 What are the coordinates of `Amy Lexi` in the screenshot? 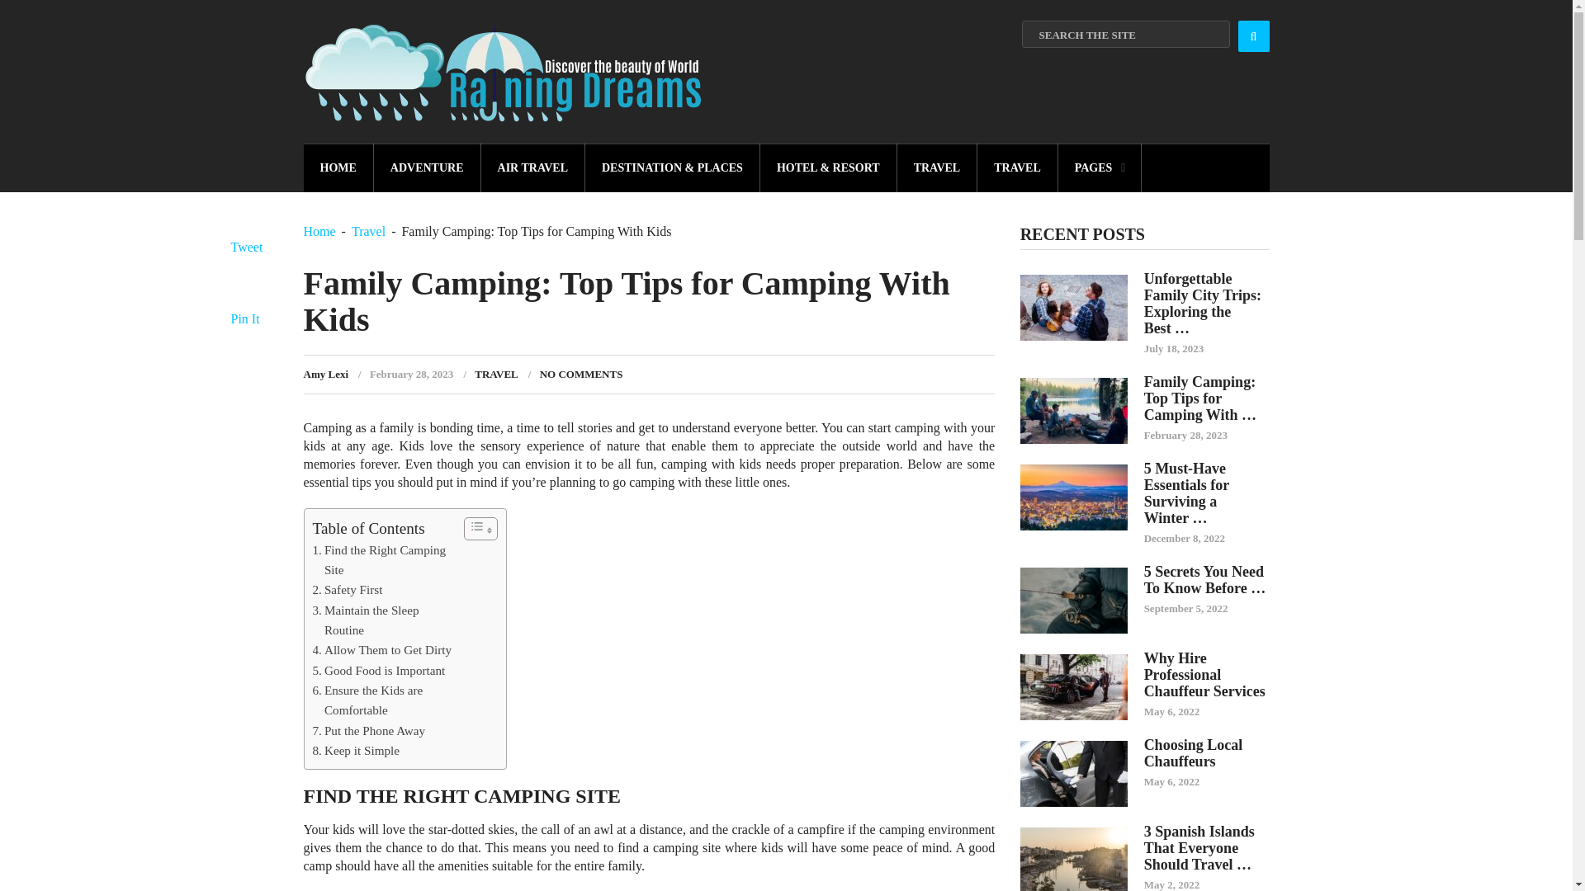 It's located at (326, 375).